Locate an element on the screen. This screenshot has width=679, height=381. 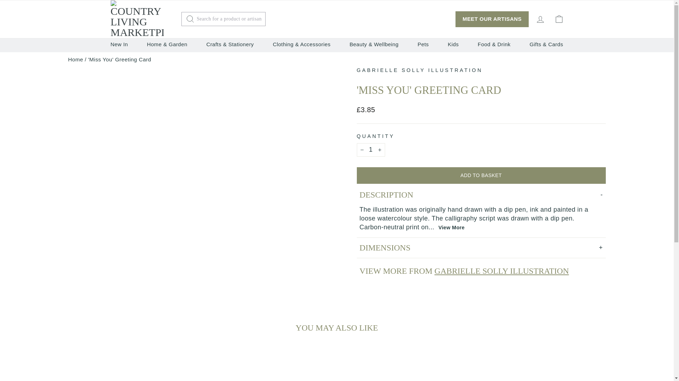
1 is located at coordinates (371, 150).